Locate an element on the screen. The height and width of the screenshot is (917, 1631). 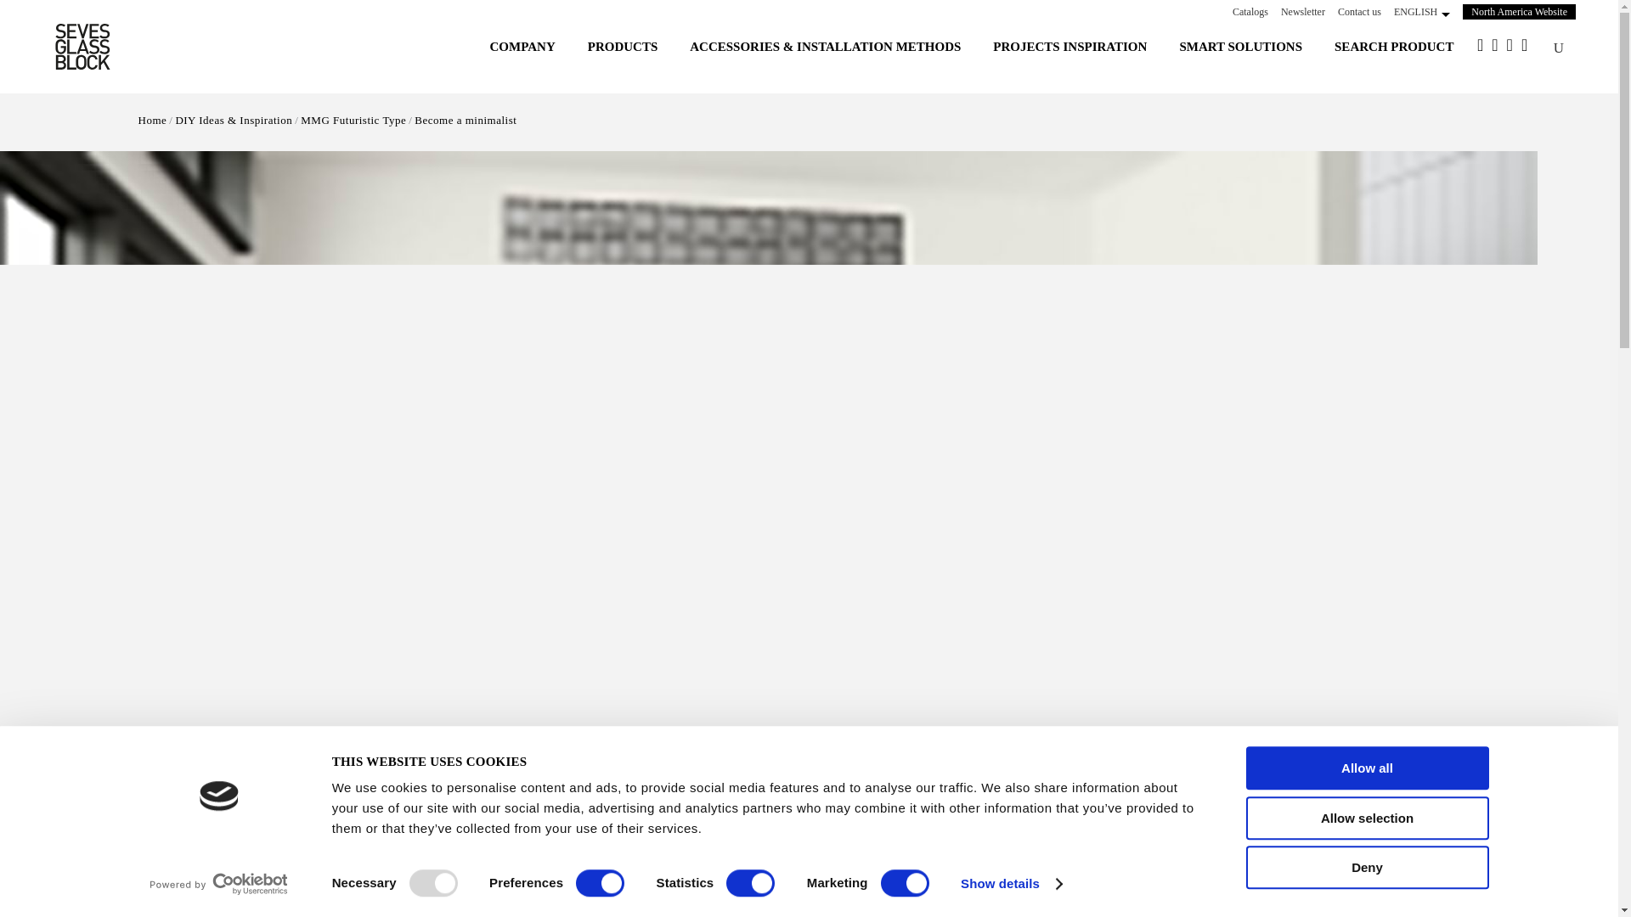
Deny is located at coordinates (1366, 866).